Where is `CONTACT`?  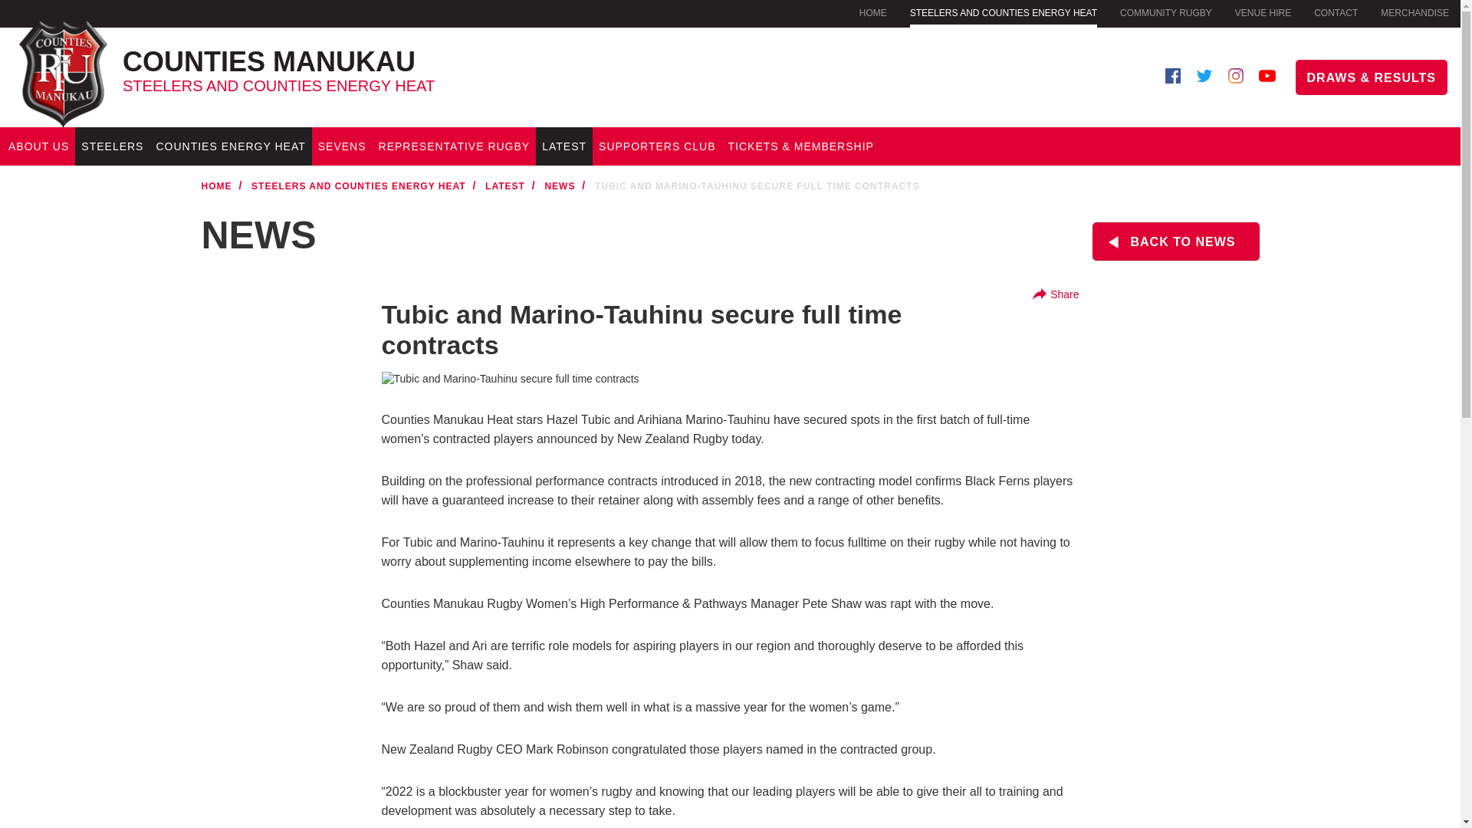 CONTACT is located at coordinates (369, 64).